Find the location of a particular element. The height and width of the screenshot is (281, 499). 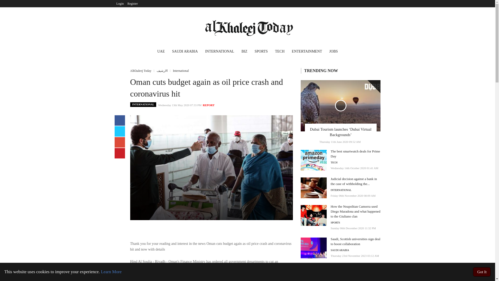

INTERNATIONAL is located at coordinates (143, 105).